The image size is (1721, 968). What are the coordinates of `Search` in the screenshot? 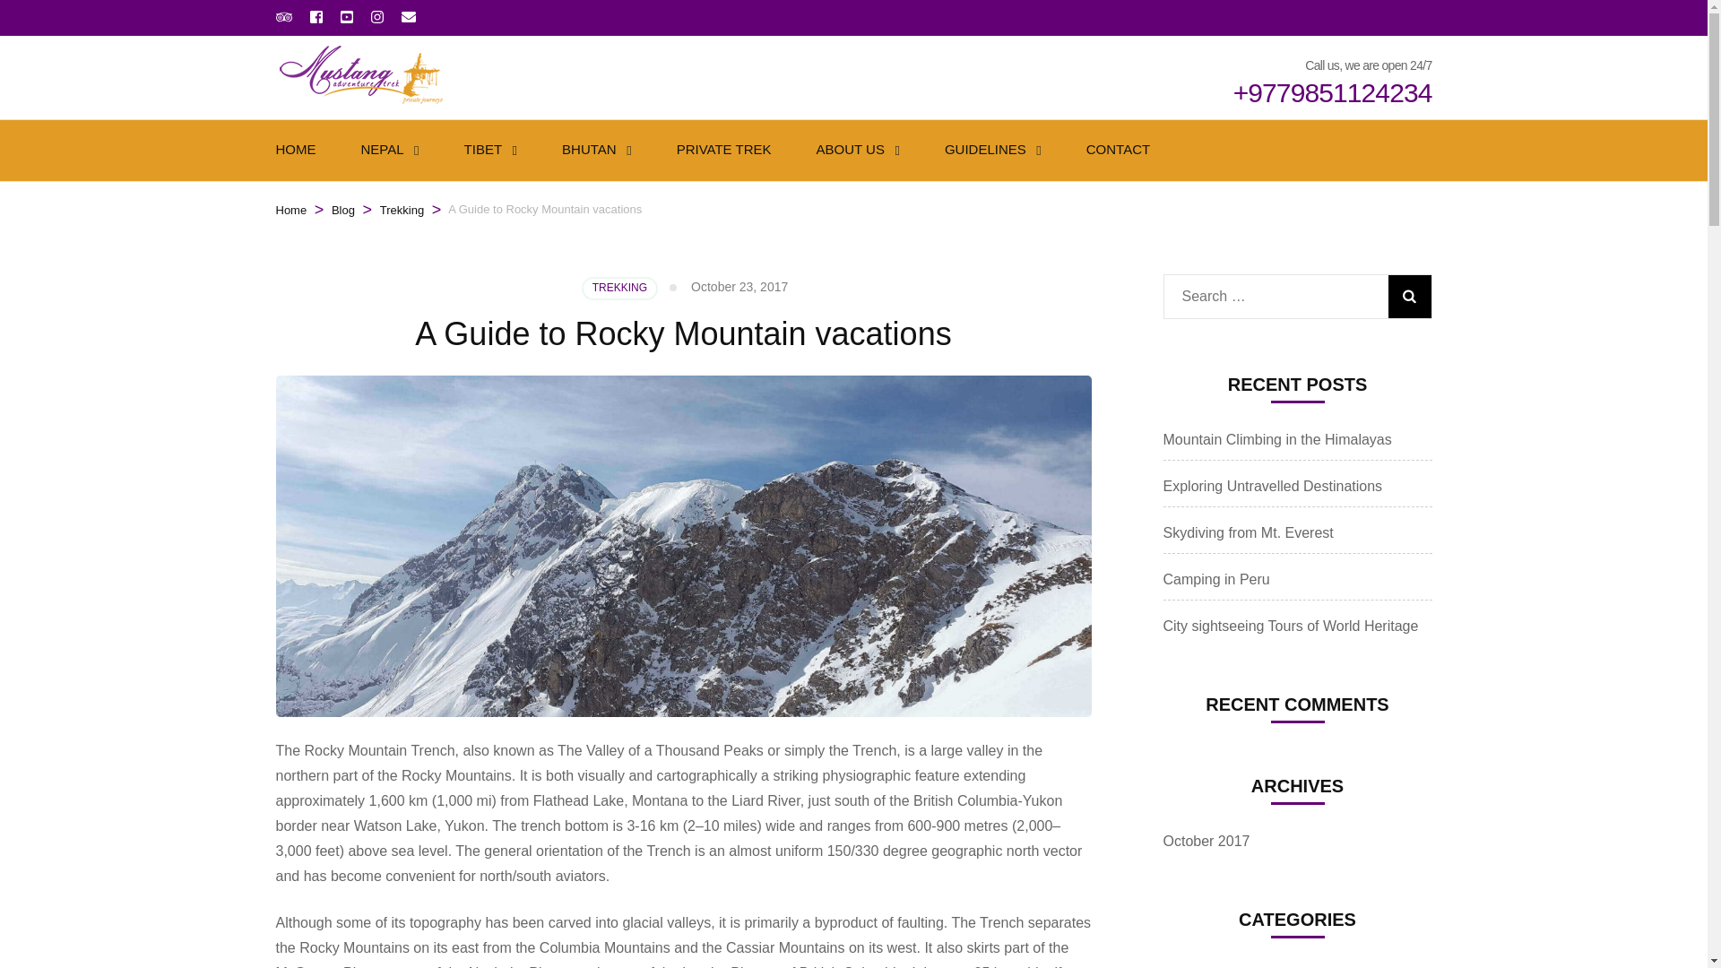 It's located at (1408, 296).